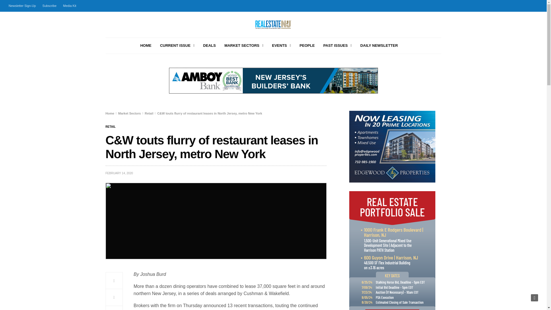  What do you see at coordinates (110, 113) in the screenshot?
I see `Home` at bounding box center [110, 113].